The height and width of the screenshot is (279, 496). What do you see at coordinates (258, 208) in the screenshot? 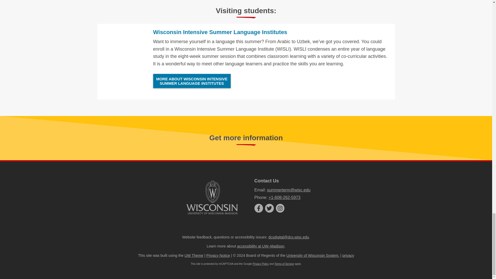
I see `facebook` at bounding box center [258, 208].